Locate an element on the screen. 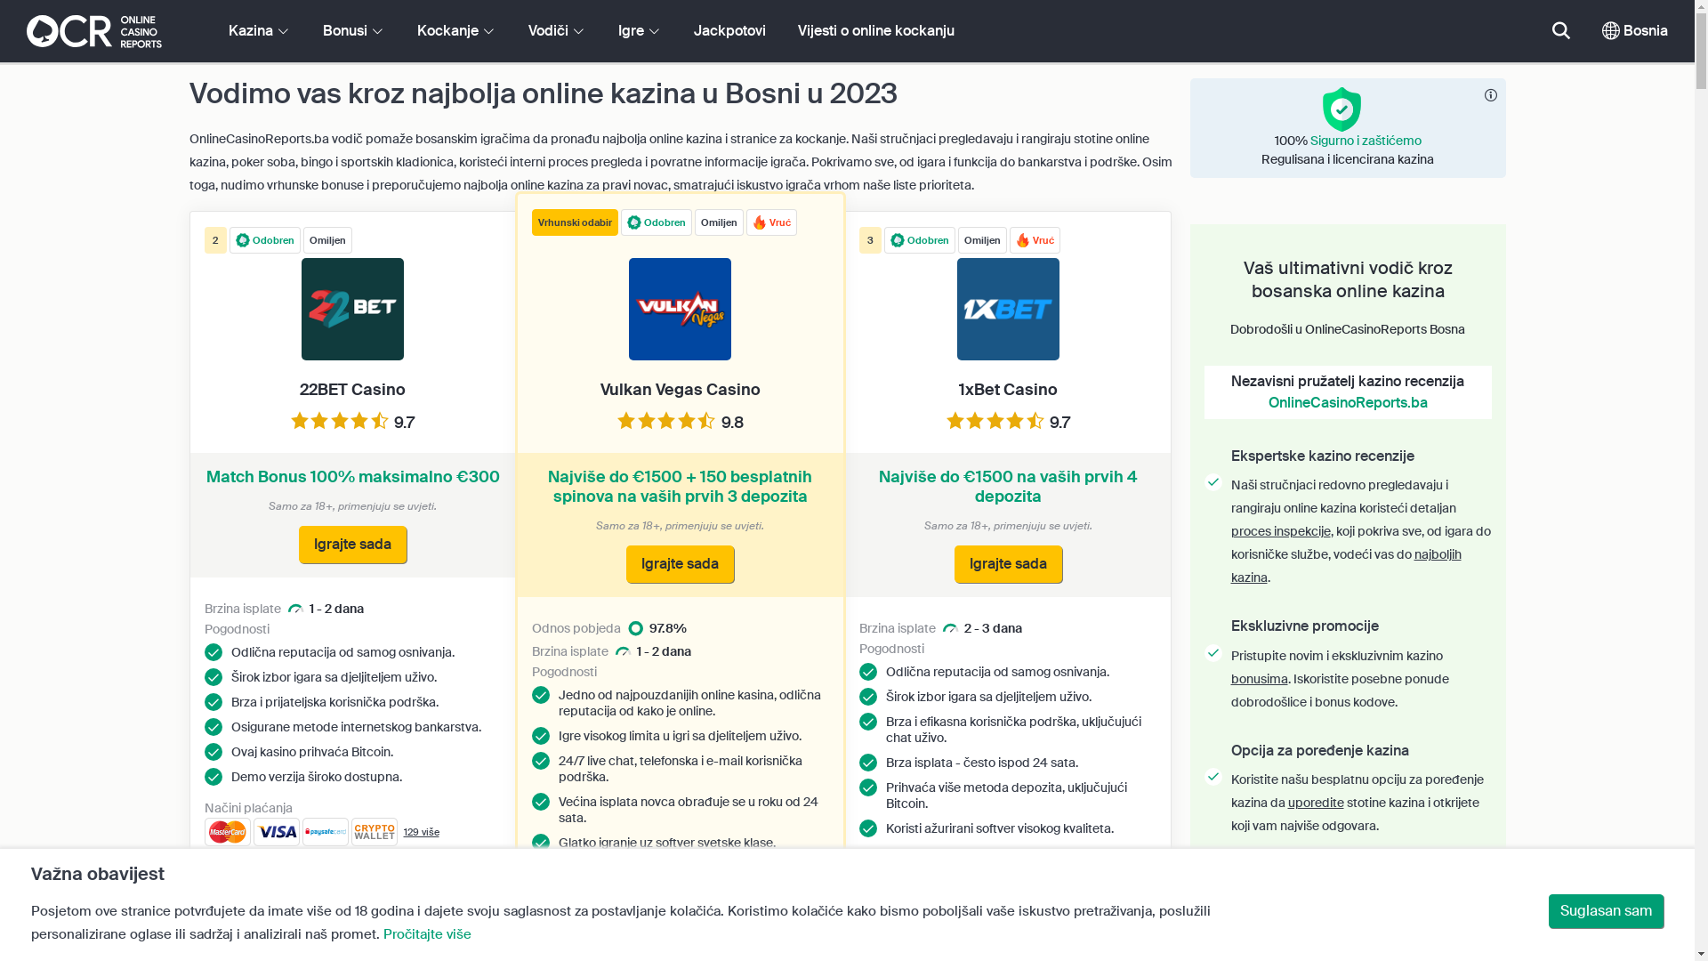 This screenshot has height=961, width=1708. Igrajte sada is located at coordinates (1009, 564).